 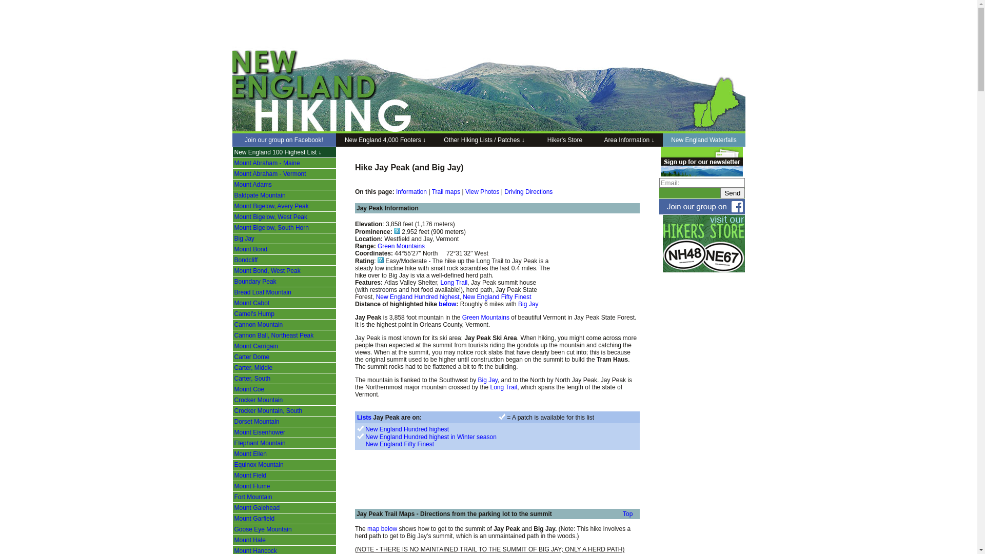 I want to click on      , so click(x=361, y=444).